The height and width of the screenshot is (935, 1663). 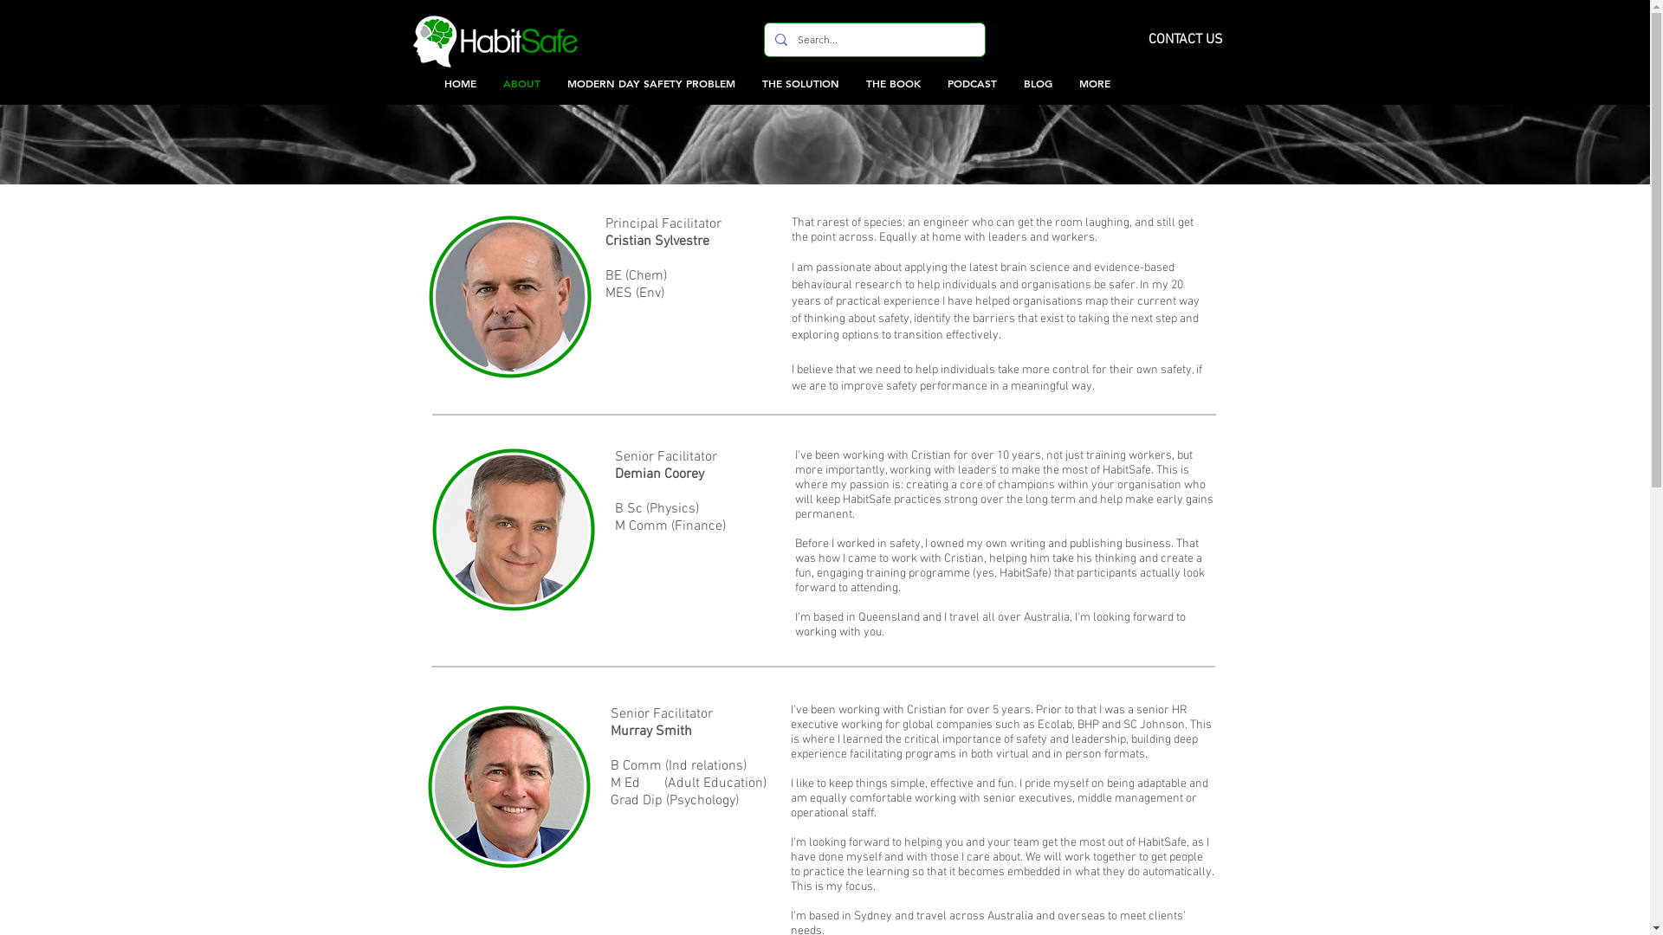 What do you see at coordinates (513, 530) in the screenshot?
I see `HS_Site_Profile_Img_-03.png` at bounding box center [513, 530].